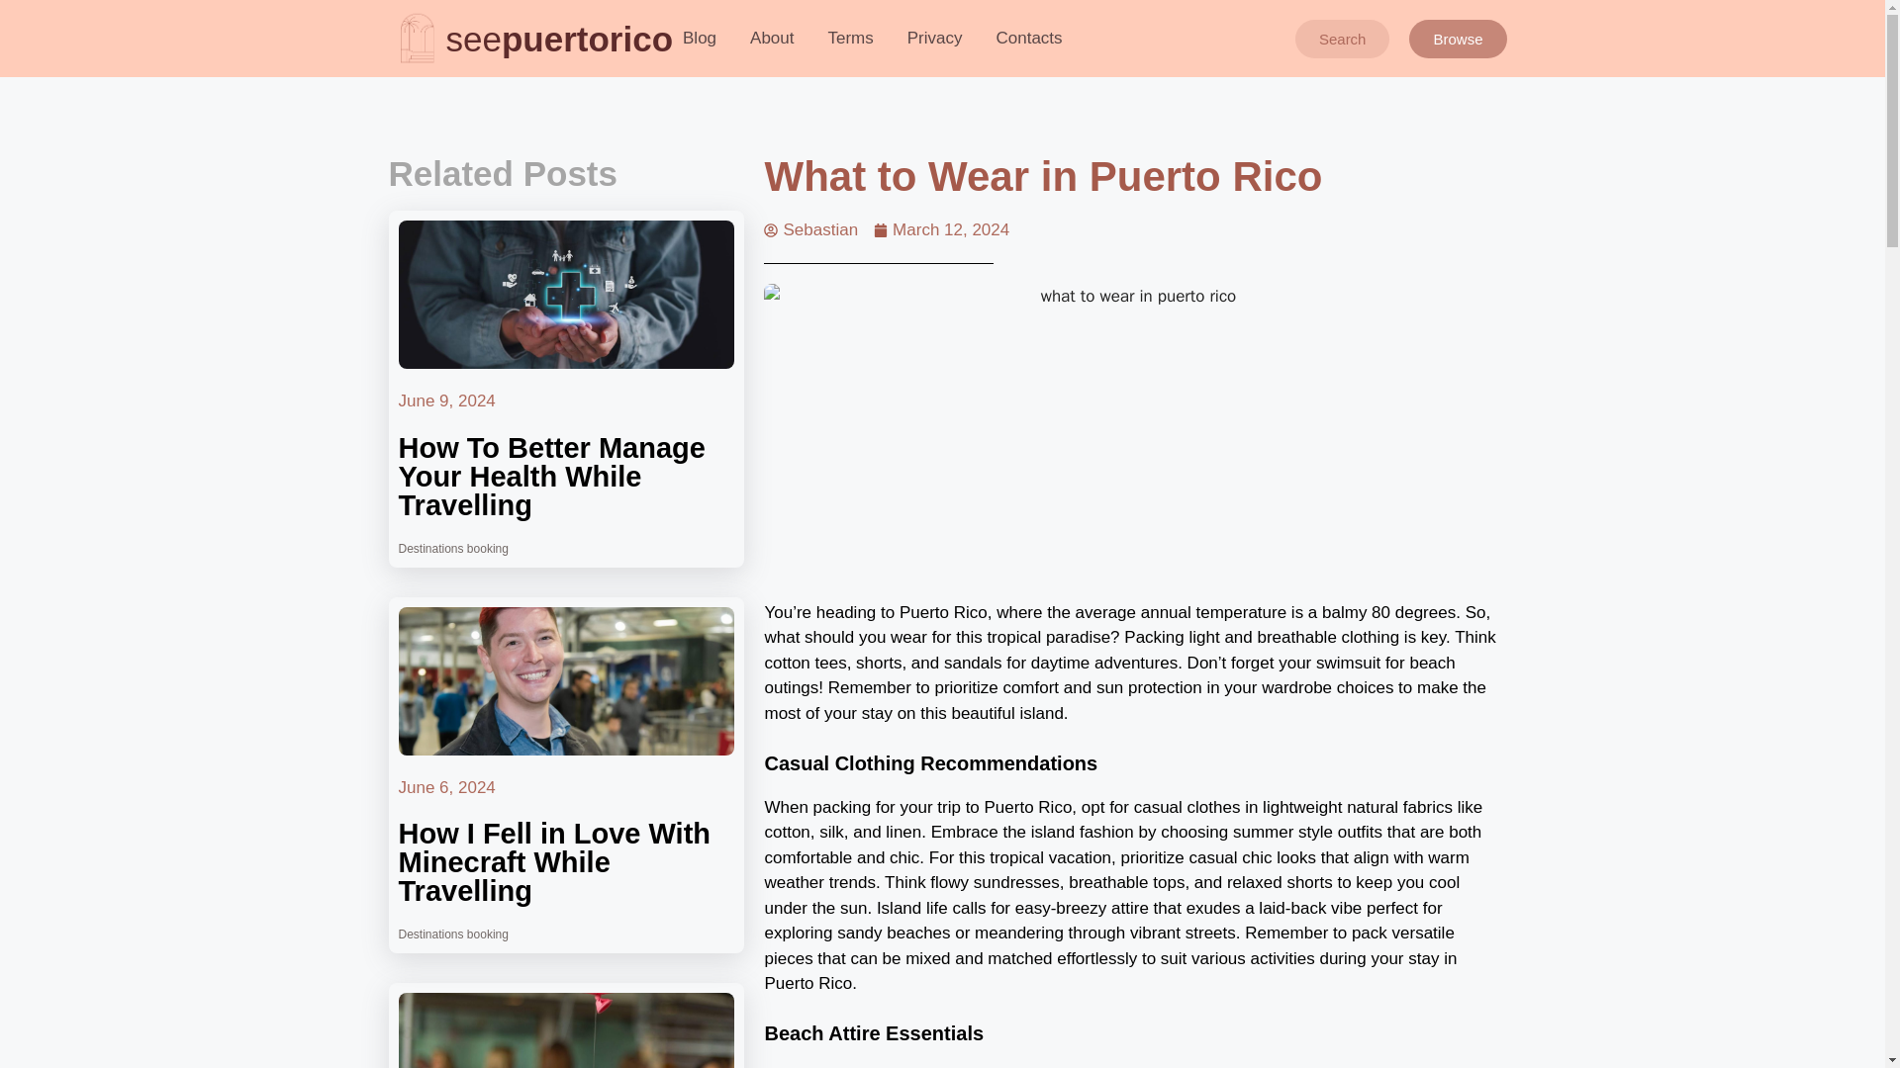 The image size is (1900, 1068). Describe the element at coordinates (1343, 40) in the screenshot. I see `Search` at that location.